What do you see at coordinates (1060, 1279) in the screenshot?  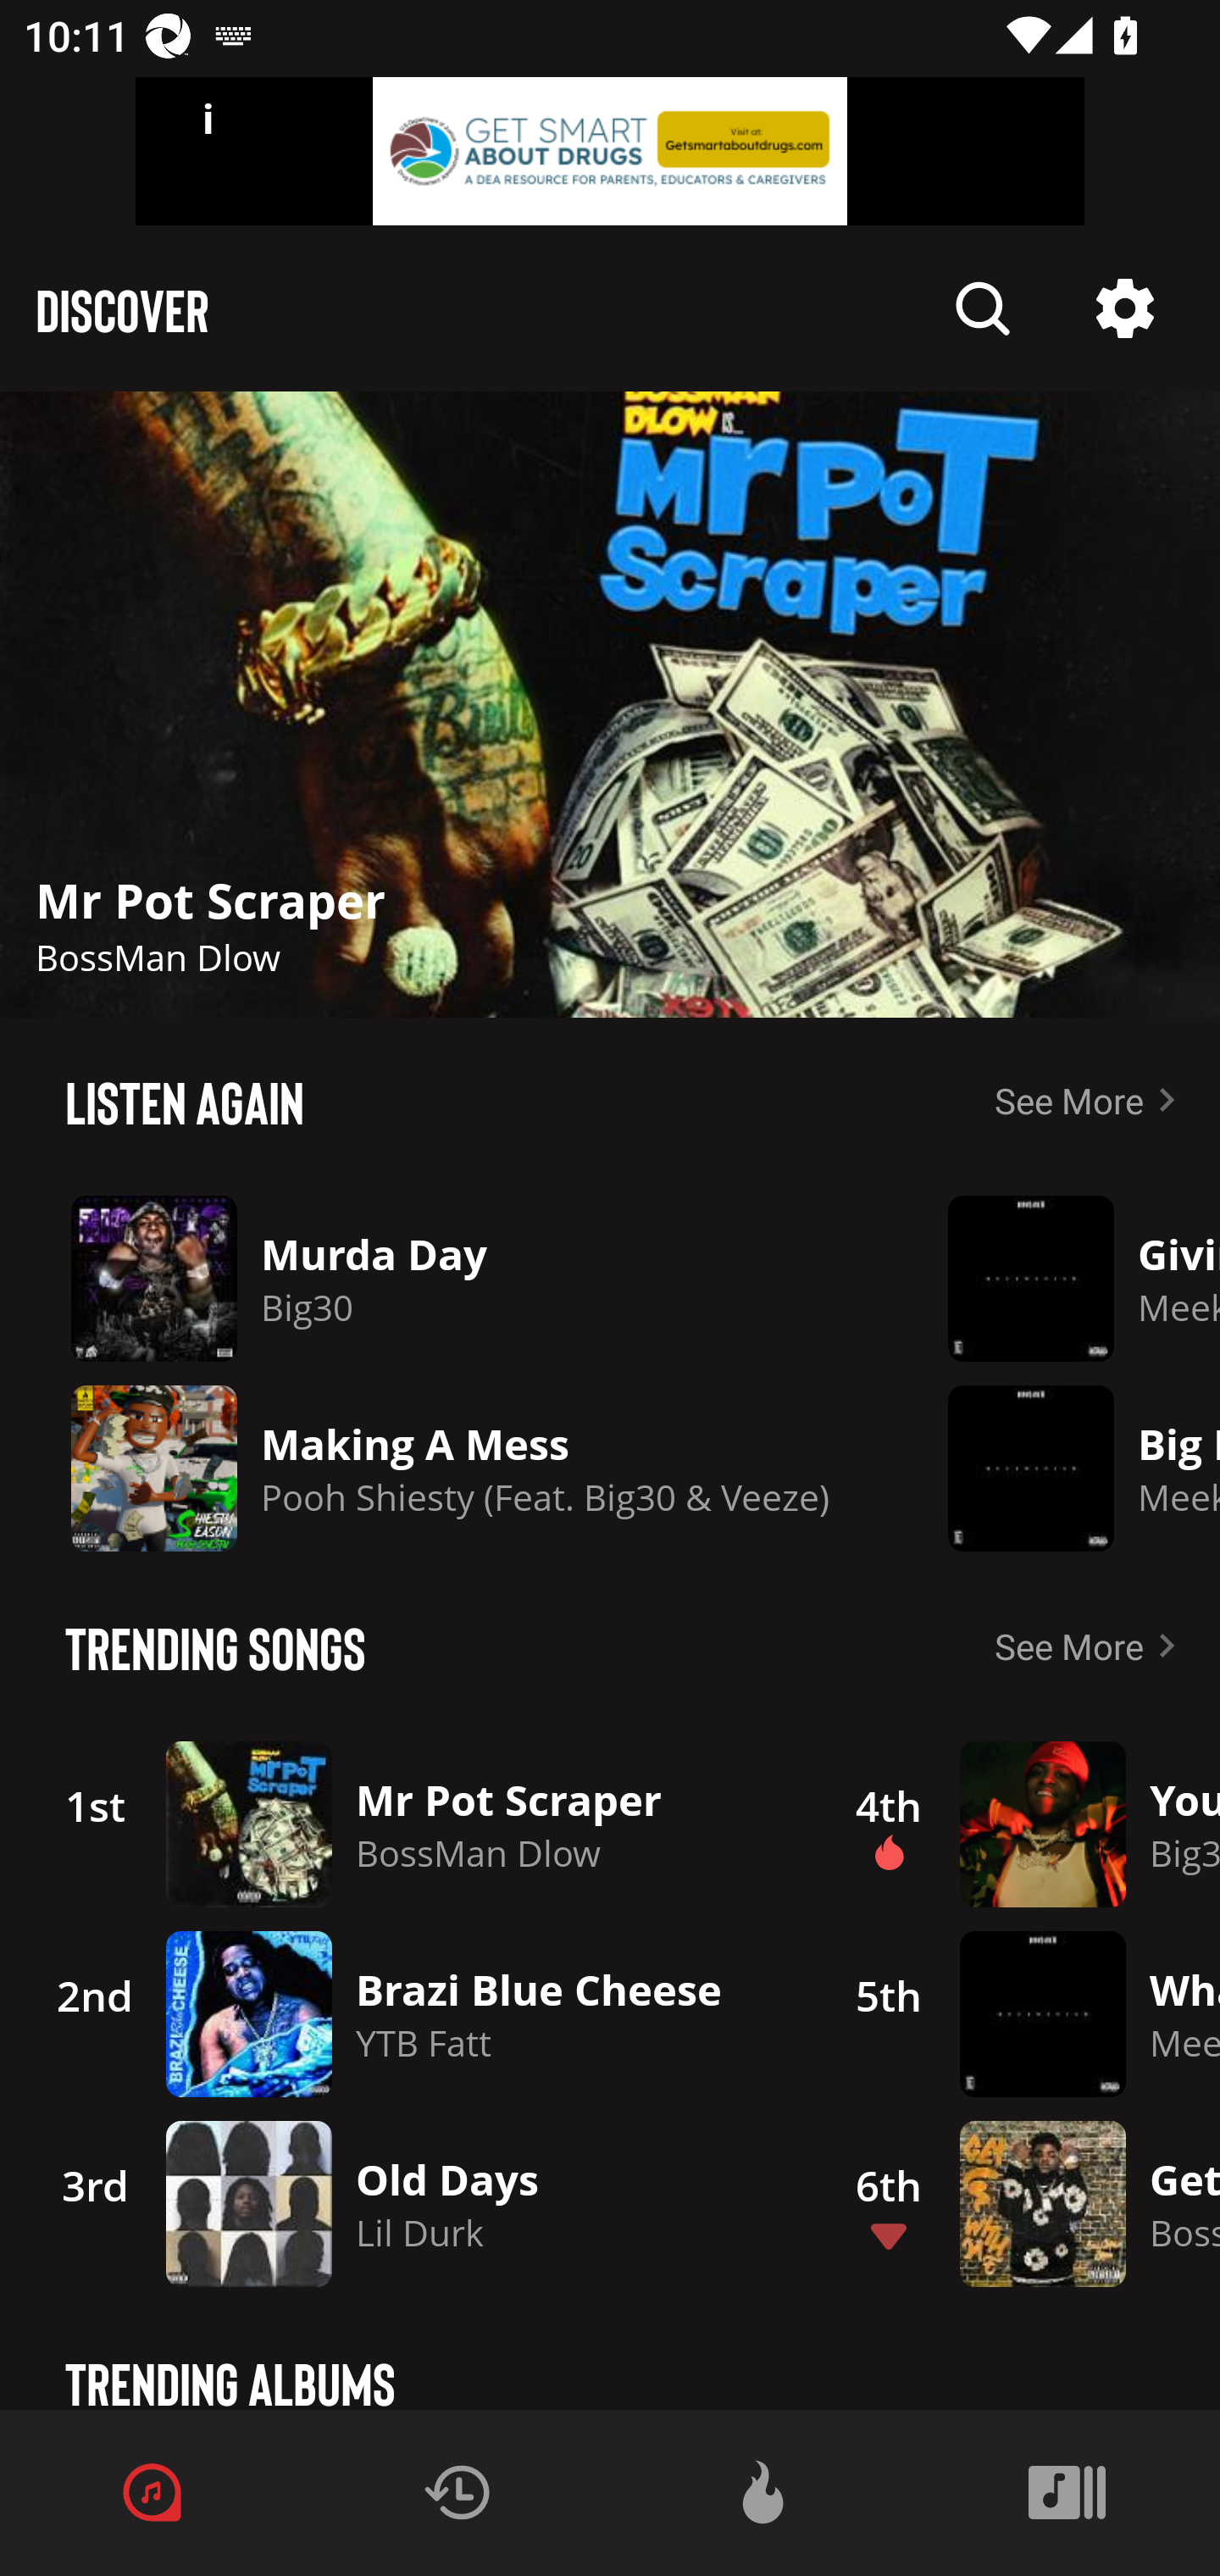 I see `Description Giving Chanel Meek Mill (Feat. Future)` at bounding box center [1060, 1279].